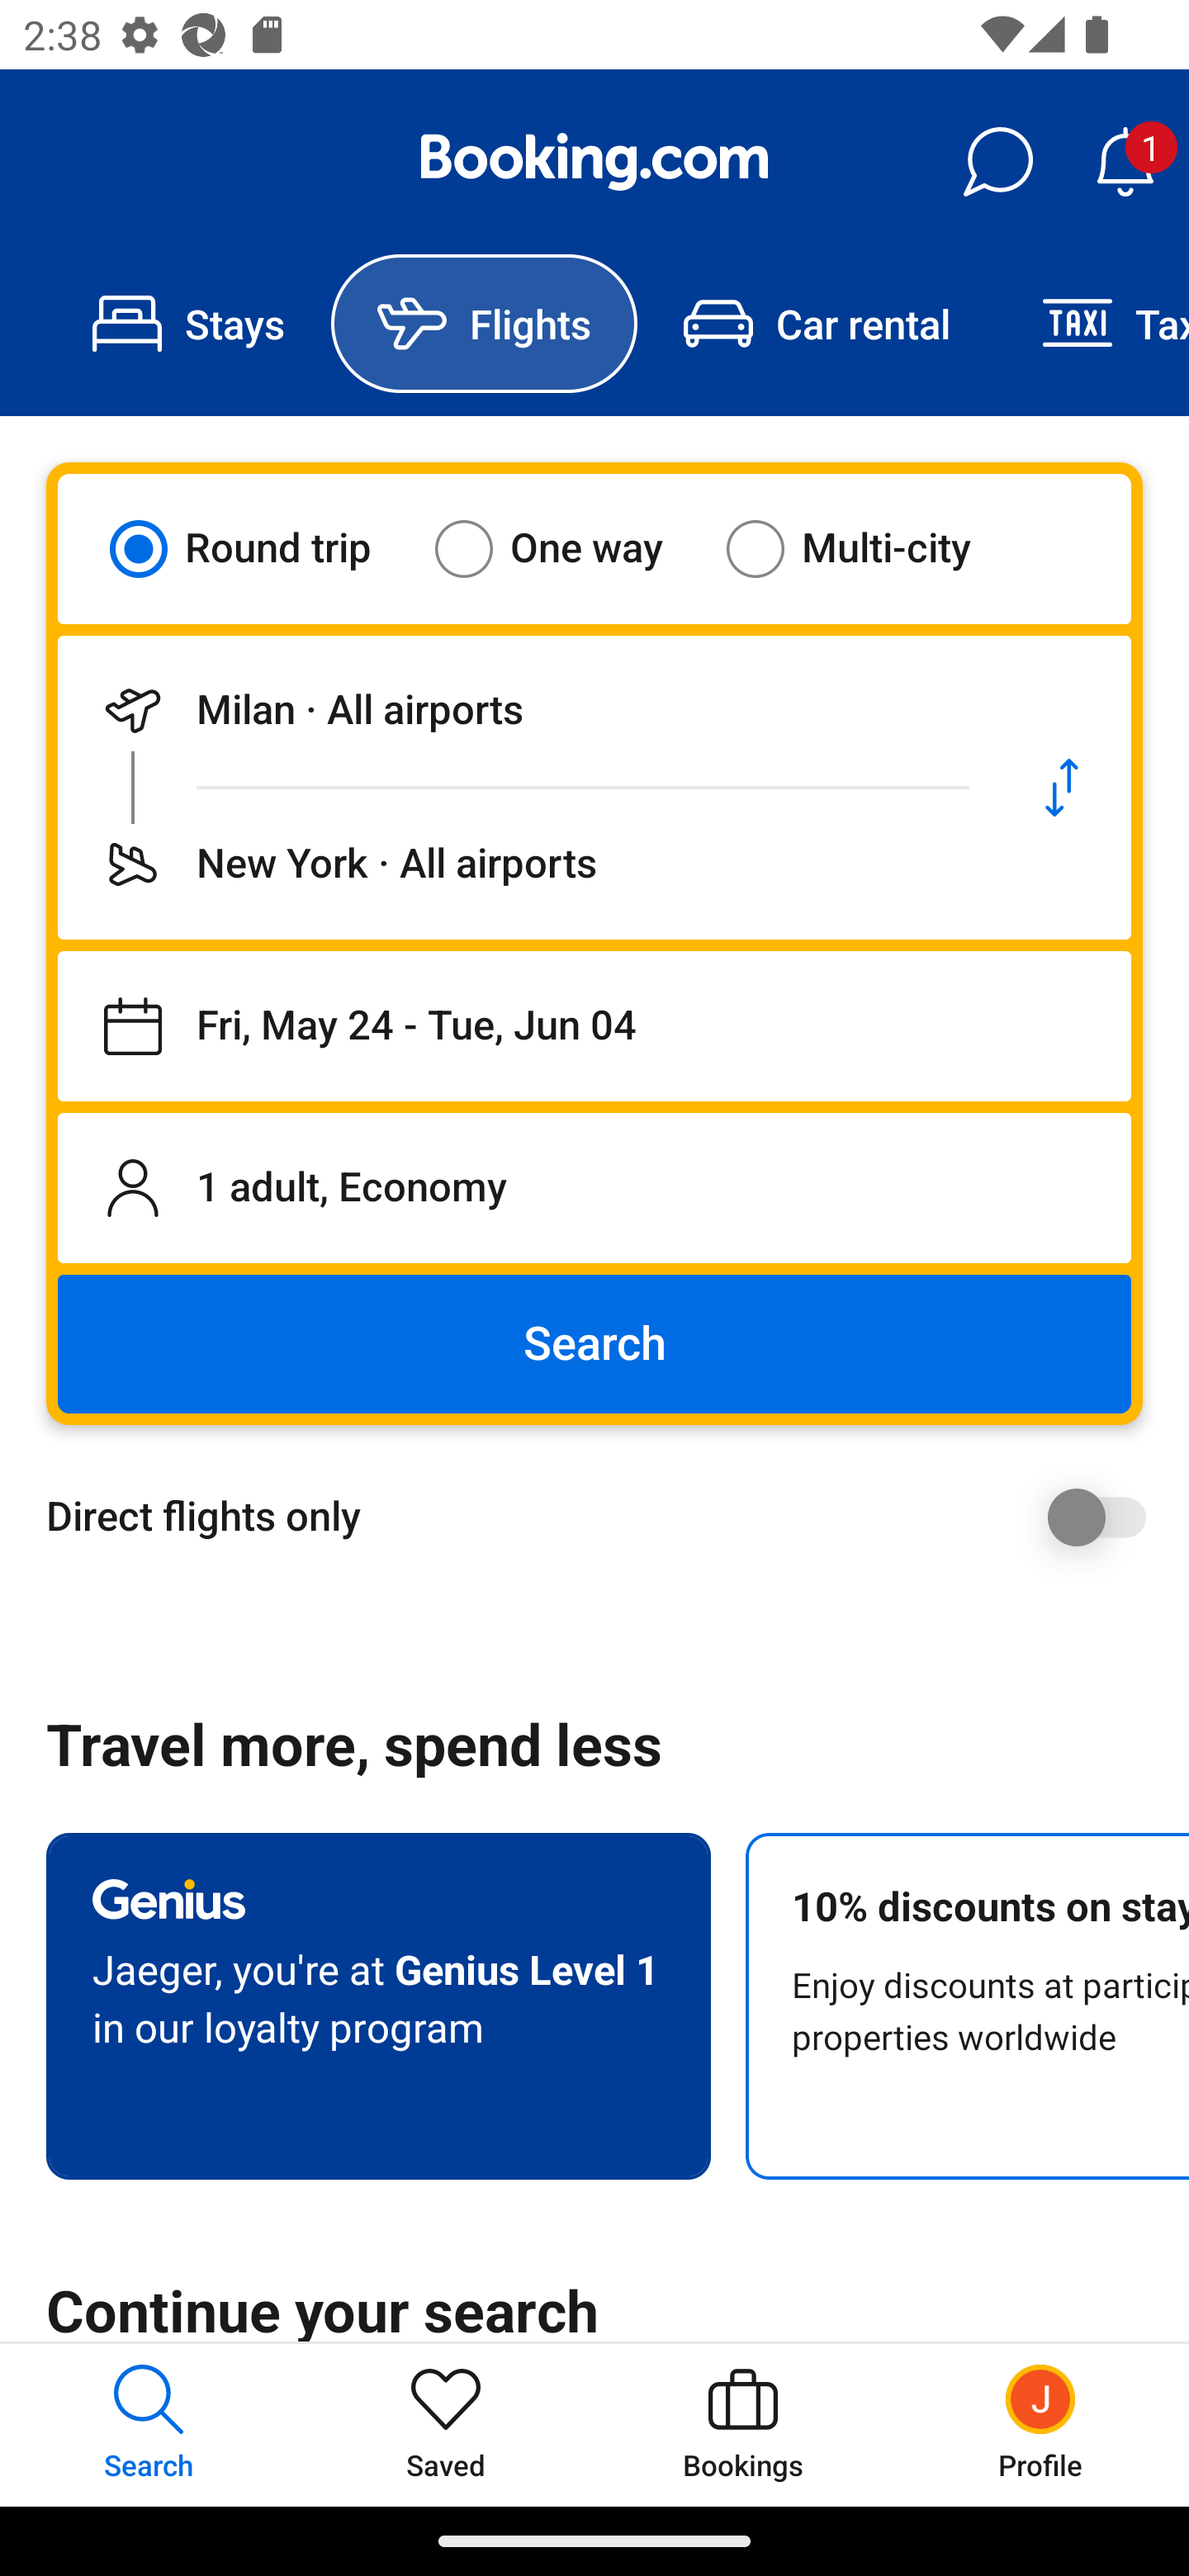  Describe the element at coordinates (1040, 2424) in the screenshot. I see `Profile` at that location.